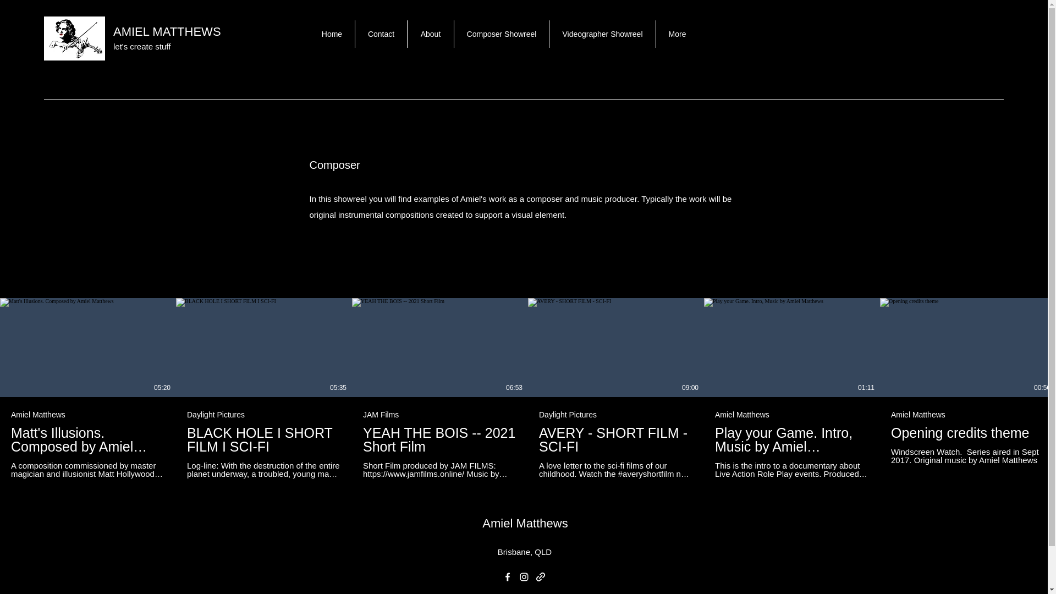  Describe the element at coordinates (432, 33) in the screenshot. I see `Composer Showreel` at that location.